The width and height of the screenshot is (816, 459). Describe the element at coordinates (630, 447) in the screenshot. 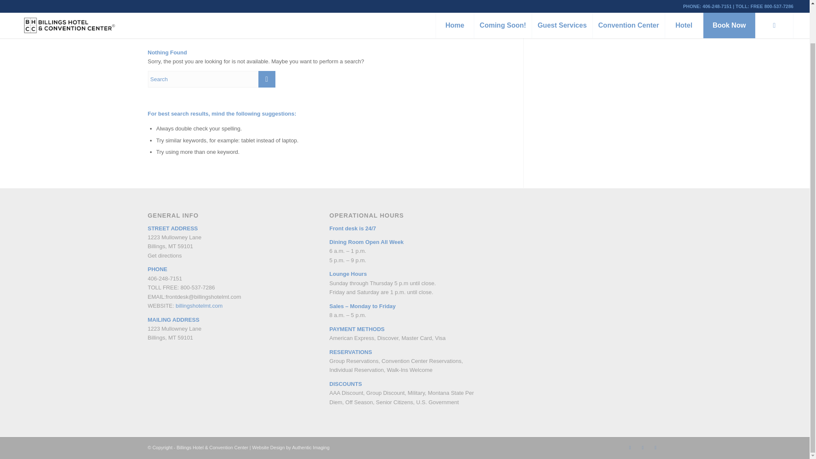

I see `Facebook` at that location.